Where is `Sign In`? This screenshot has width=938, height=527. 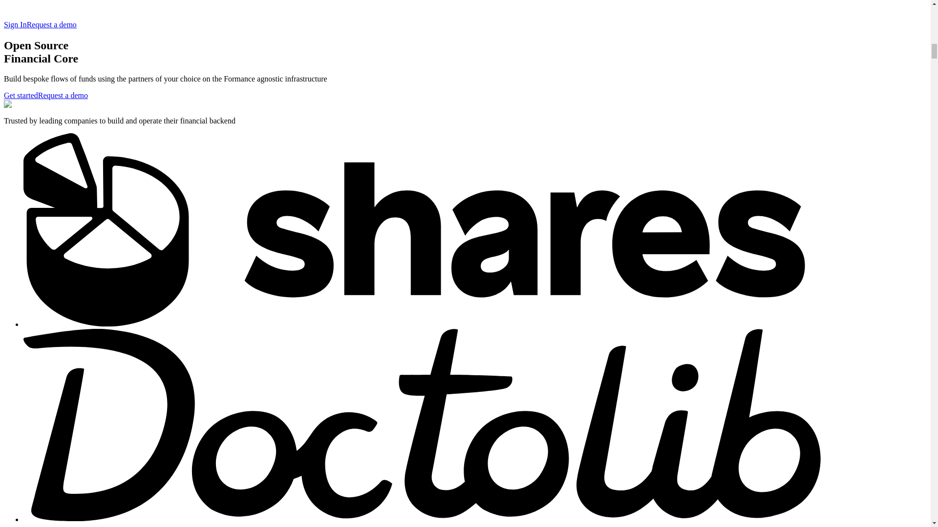 Sign In is located at coordinates (15, 24).